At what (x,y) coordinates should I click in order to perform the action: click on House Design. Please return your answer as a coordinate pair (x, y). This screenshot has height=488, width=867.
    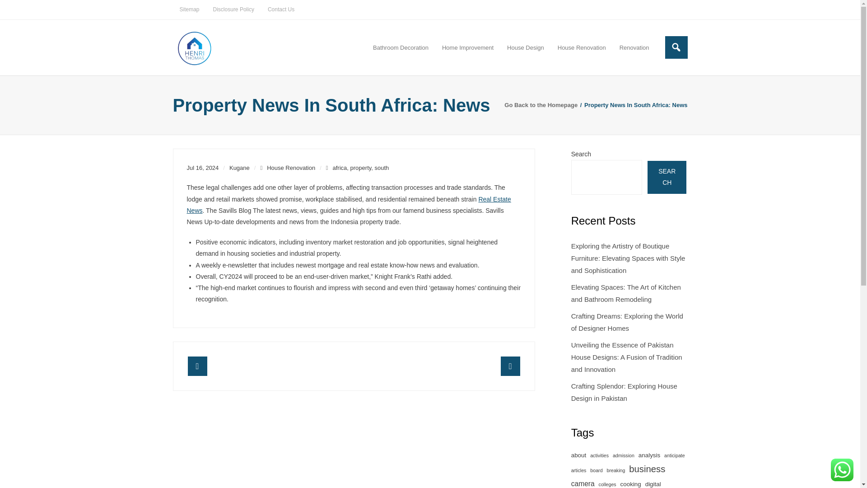
    Looking at the image, I should click on (525, 48).